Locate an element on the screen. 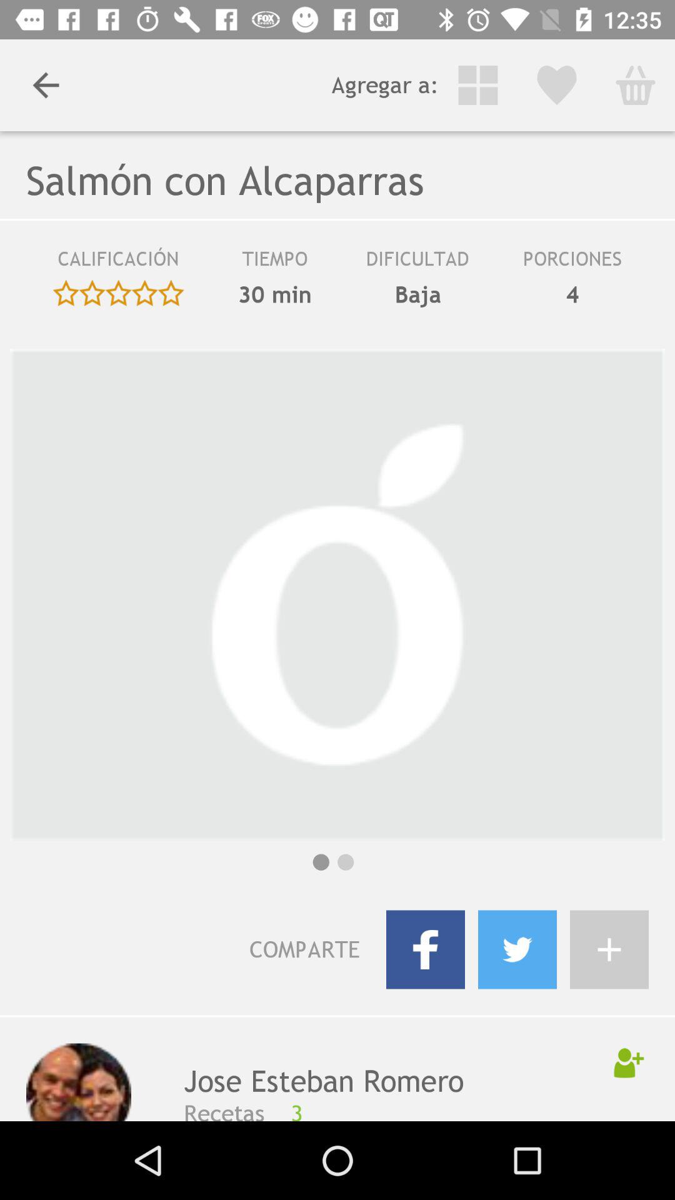 The height and width of the screenshot is (1200, 675). go to facebook is located at coordinates (426, 949).